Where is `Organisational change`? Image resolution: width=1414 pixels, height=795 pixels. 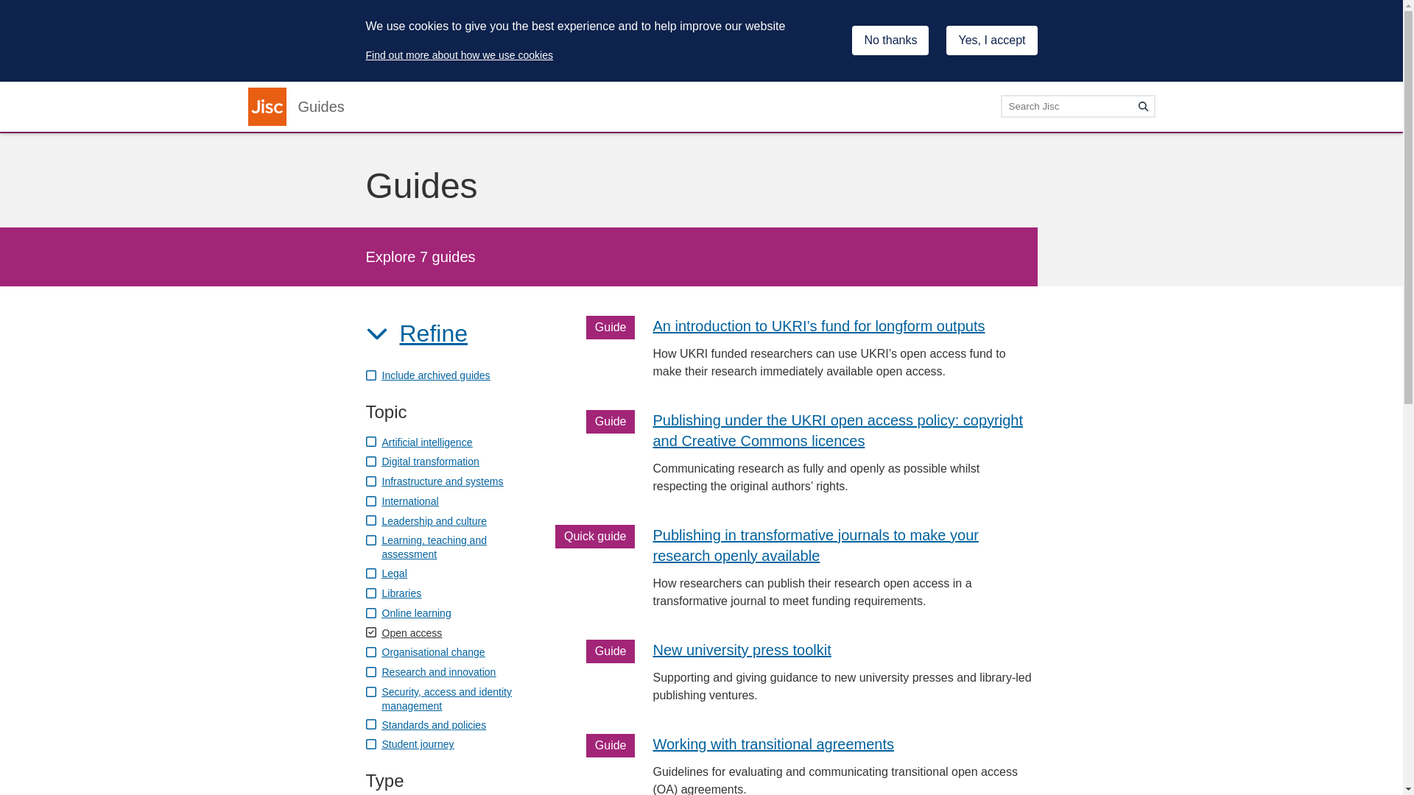 Organisational change is located at coordinates (424, 651).